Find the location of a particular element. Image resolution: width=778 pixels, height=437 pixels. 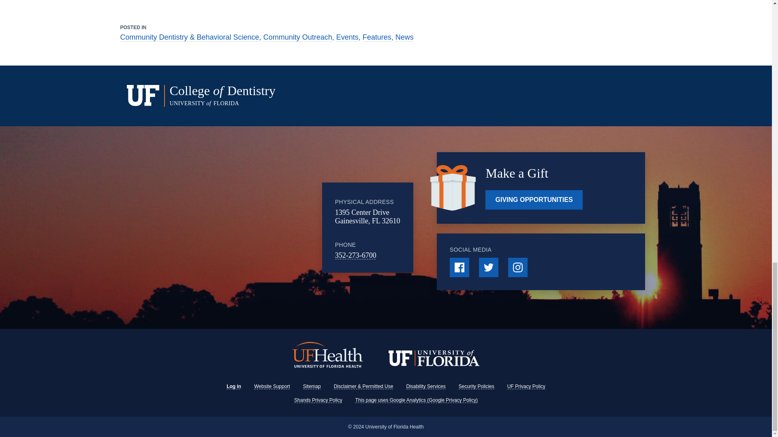

Google Maps Embed is located at coordinates (256, 227).